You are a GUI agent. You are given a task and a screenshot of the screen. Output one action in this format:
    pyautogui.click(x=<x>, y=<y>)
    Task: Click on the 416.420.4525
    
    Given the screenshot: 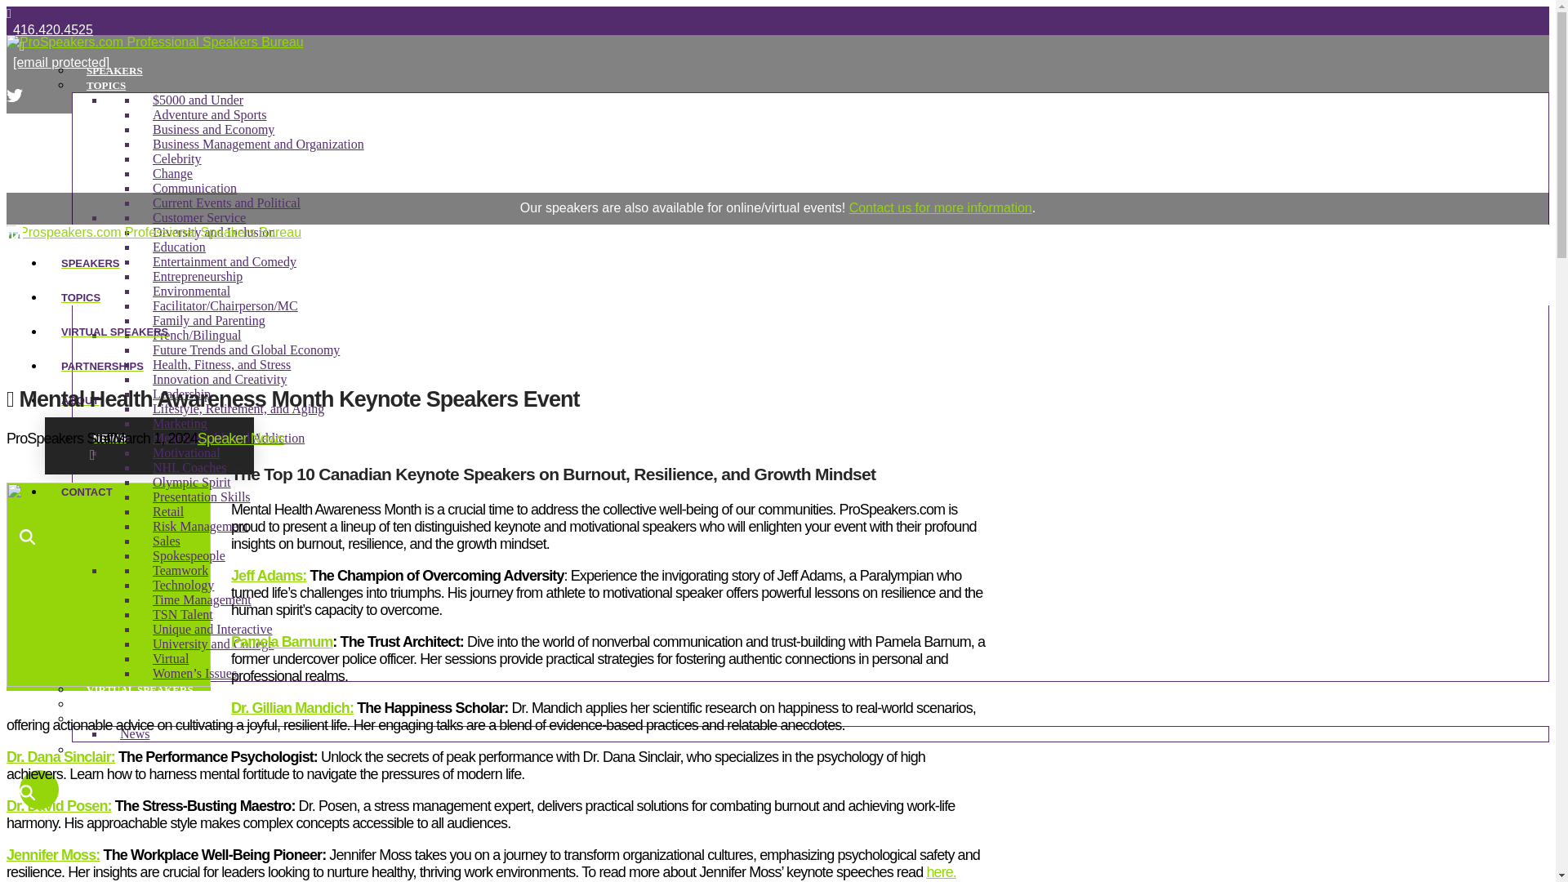 What is the action you would take?
    pyautogui.click(x=52, y=29)
    